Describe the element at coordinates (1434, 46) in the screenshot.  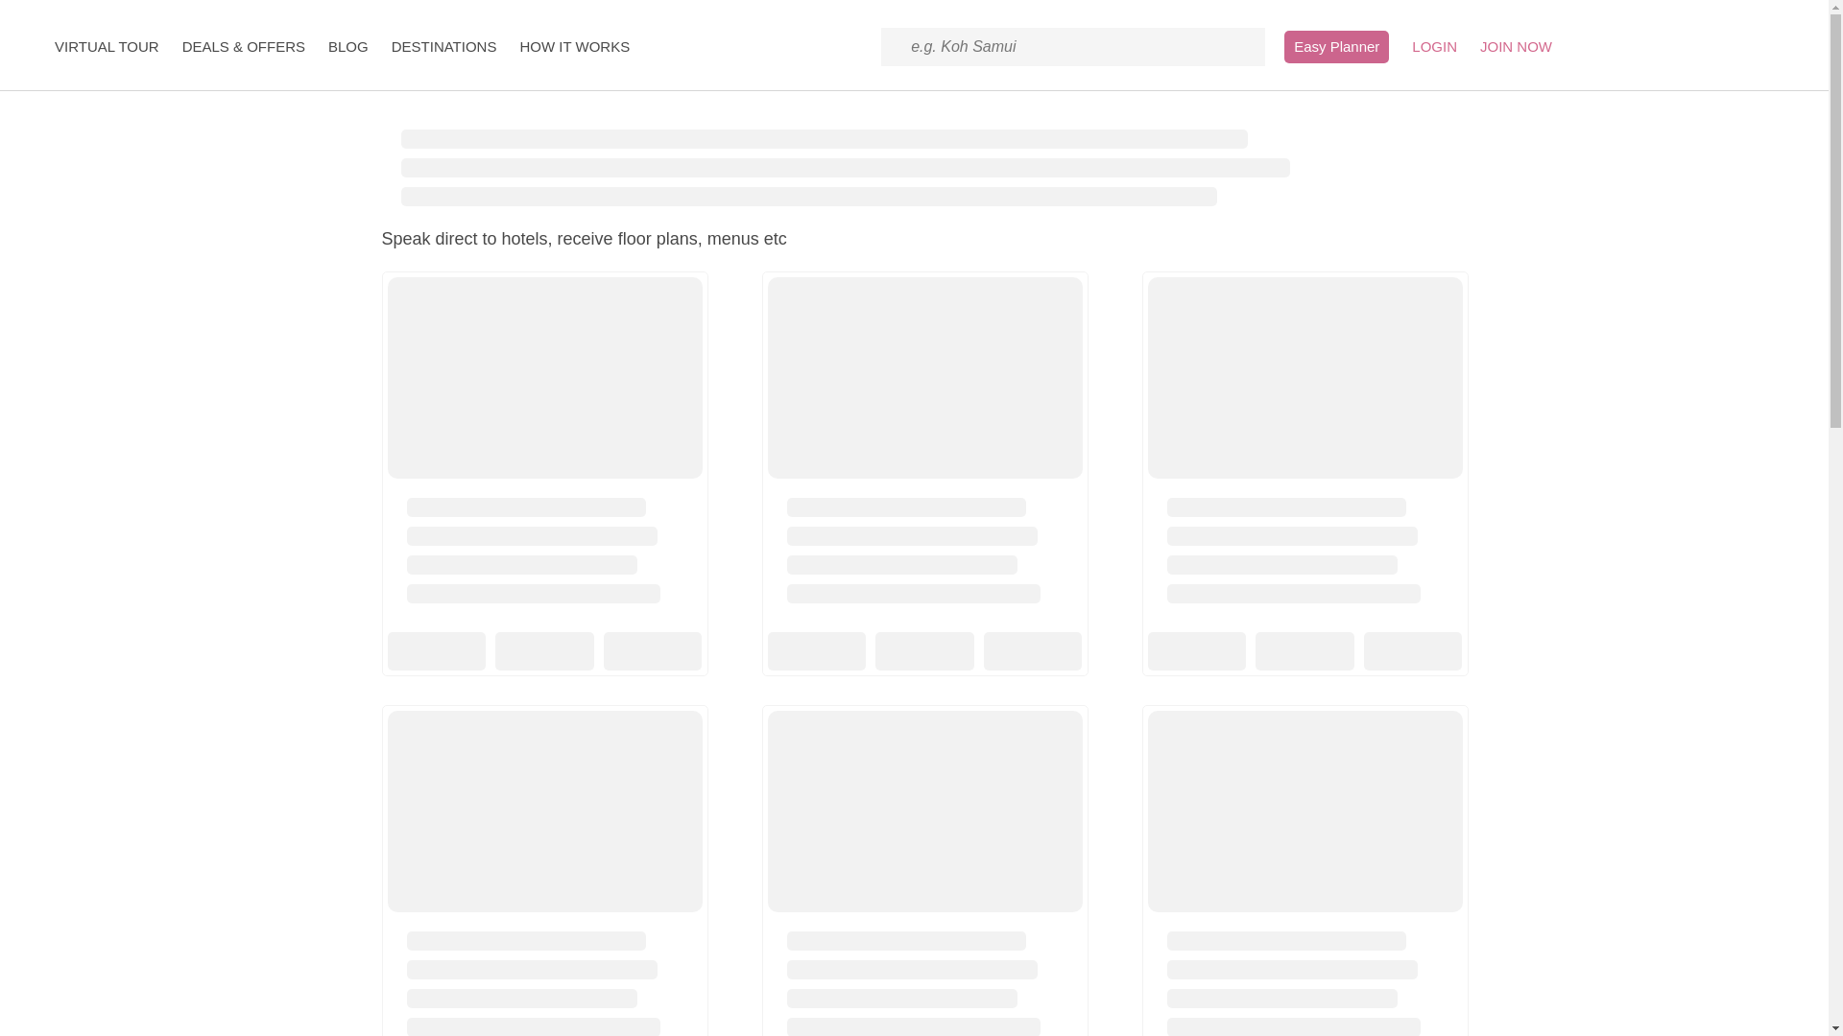
I see `LOGIN` at that location.